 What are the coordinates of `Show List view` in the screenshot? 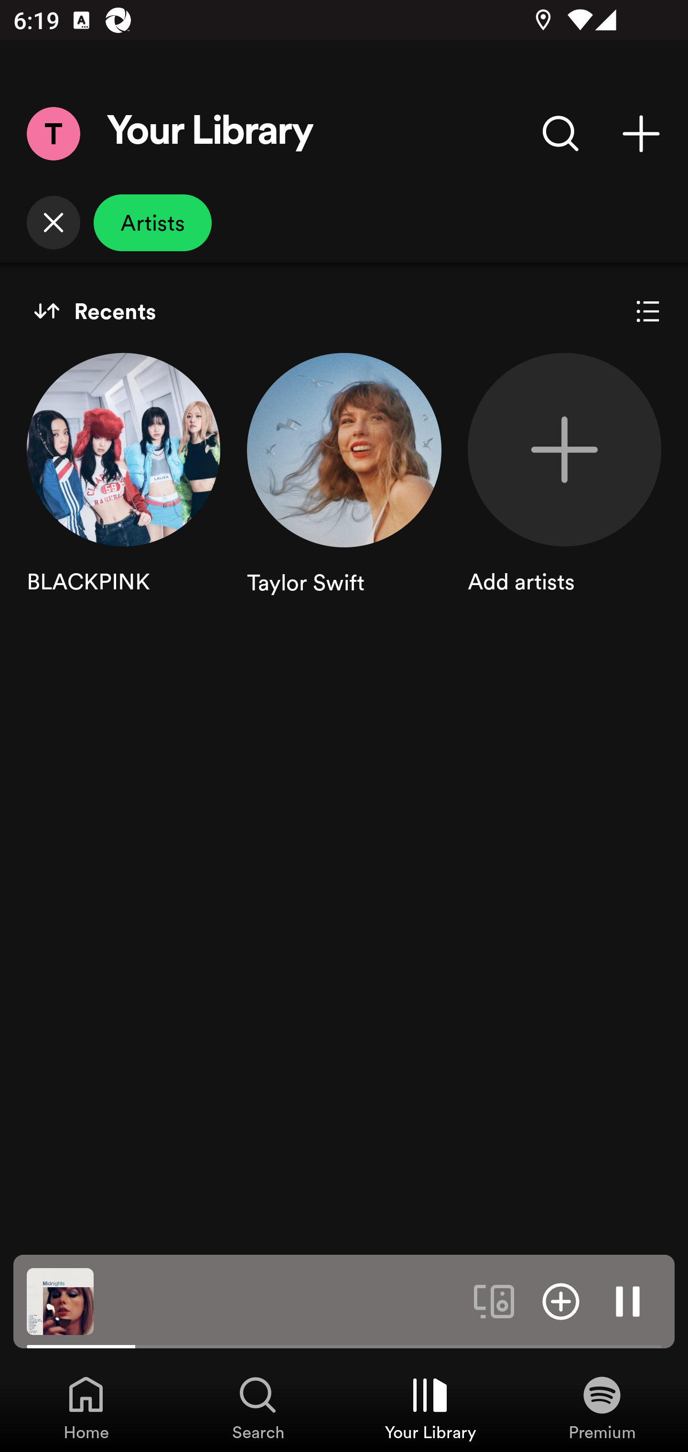 It's located at (648, 311).